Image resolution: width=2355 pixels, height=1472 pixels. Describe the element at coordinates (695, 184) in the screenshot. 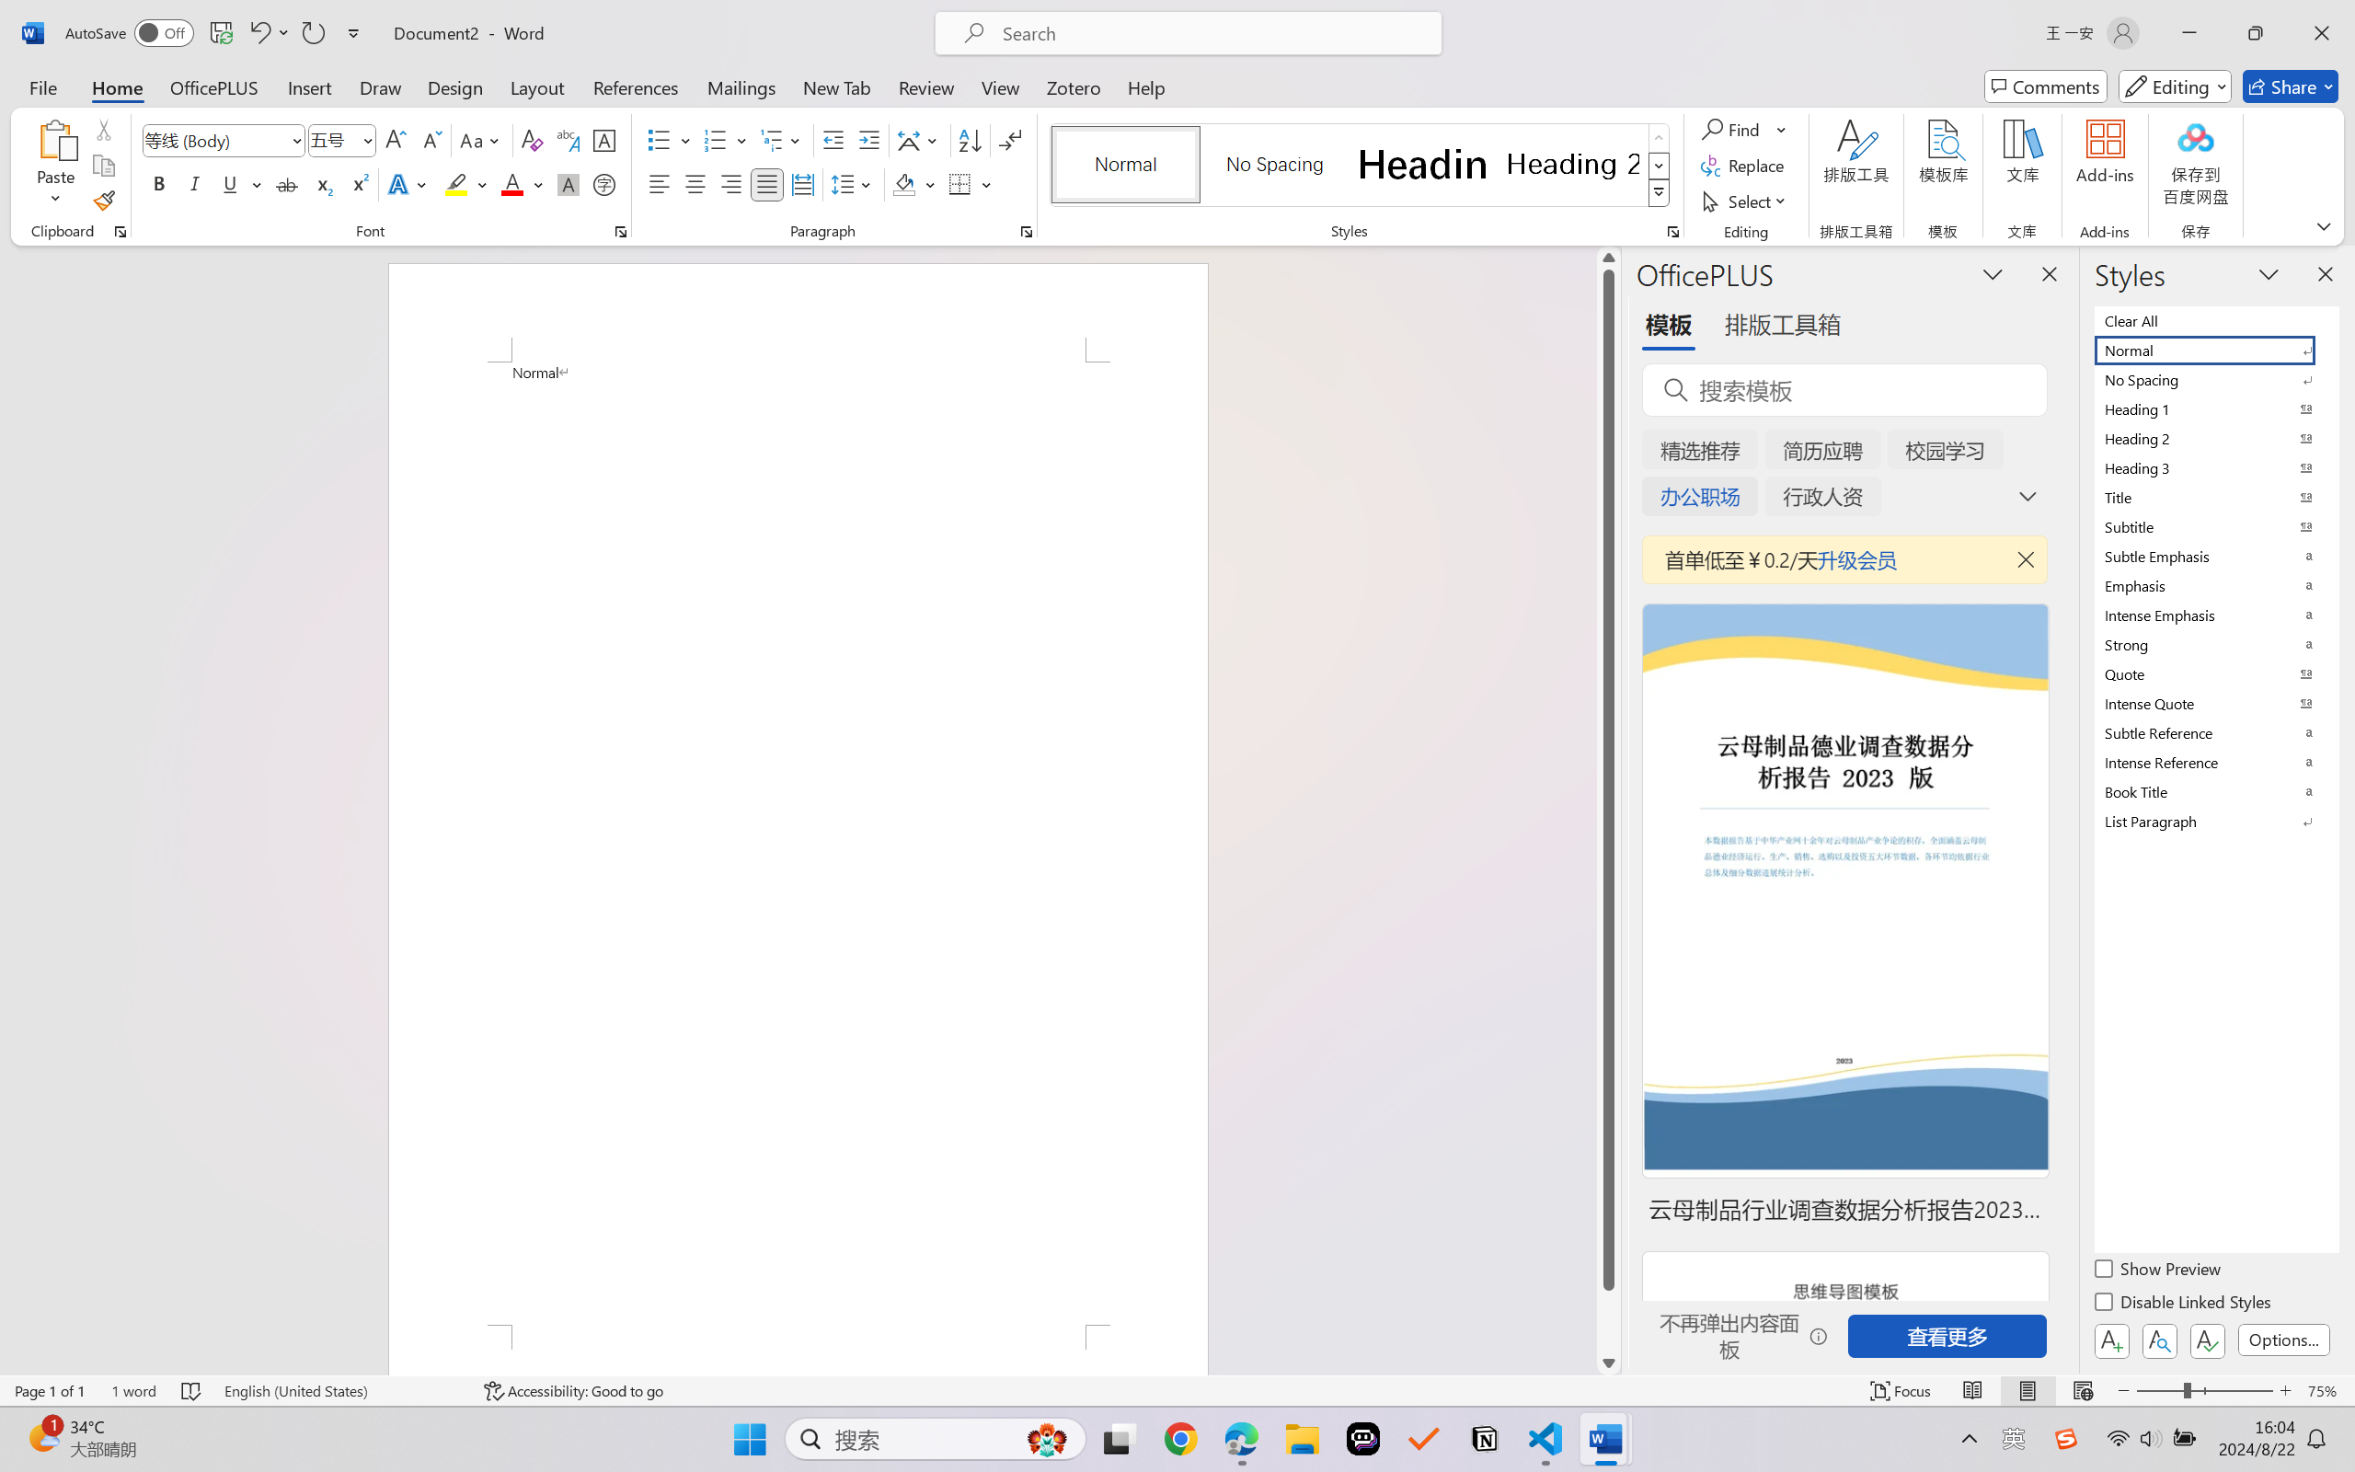

I see `Center` at that location.